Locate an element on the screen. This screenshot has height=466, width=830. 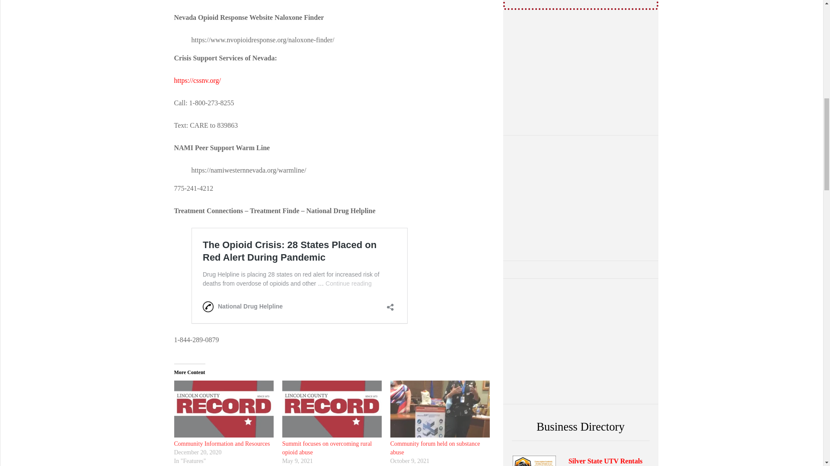
Summit focuses on overcoming rural opioid abuse is located at coordinates (332, 409).